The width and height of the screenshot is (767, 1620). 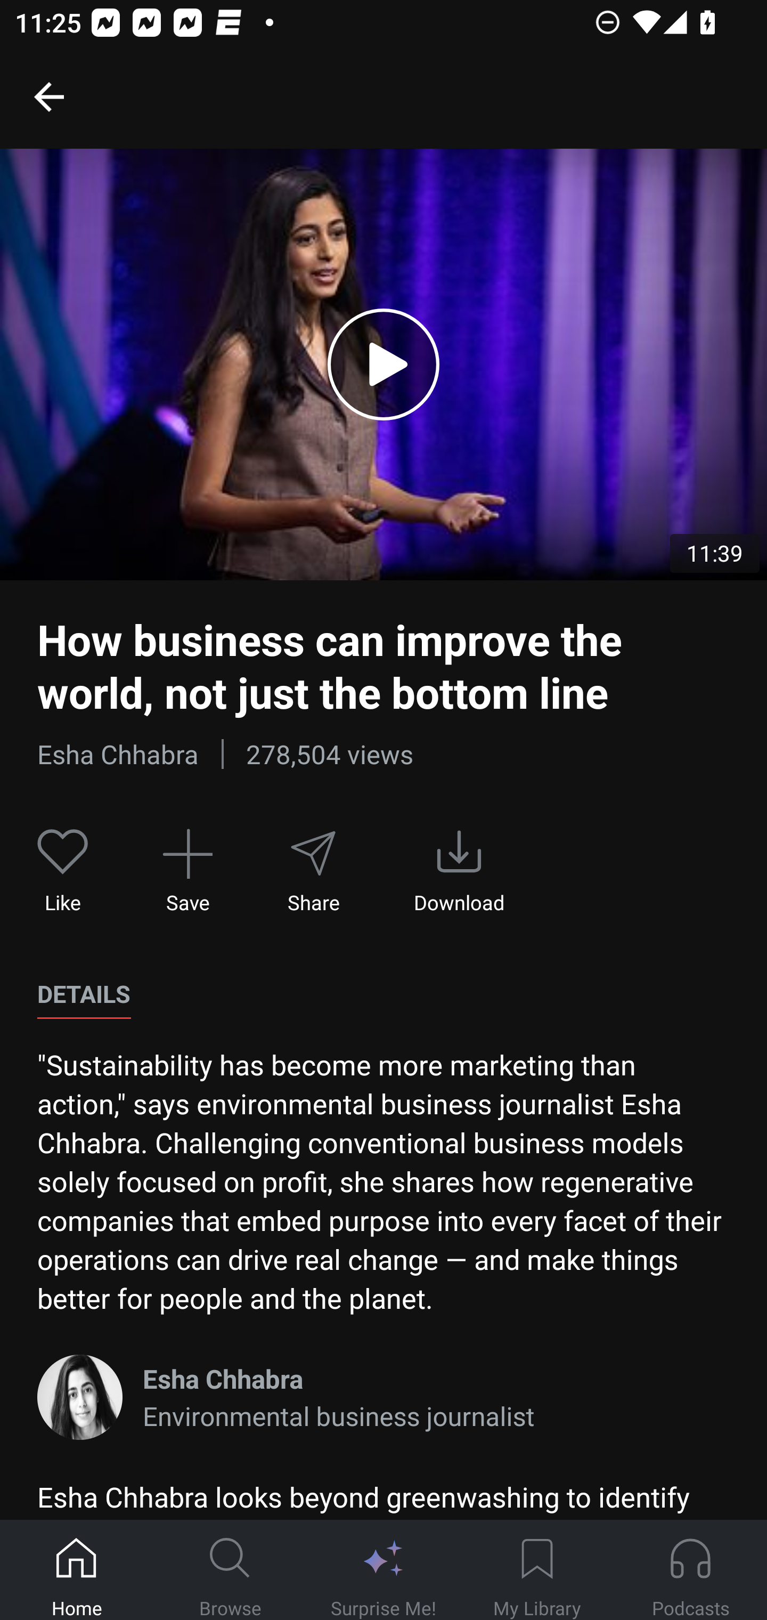 What do you see at coordinates (63, 871) in the screenshot?
I see `Like` at bounding box center [63, 871].